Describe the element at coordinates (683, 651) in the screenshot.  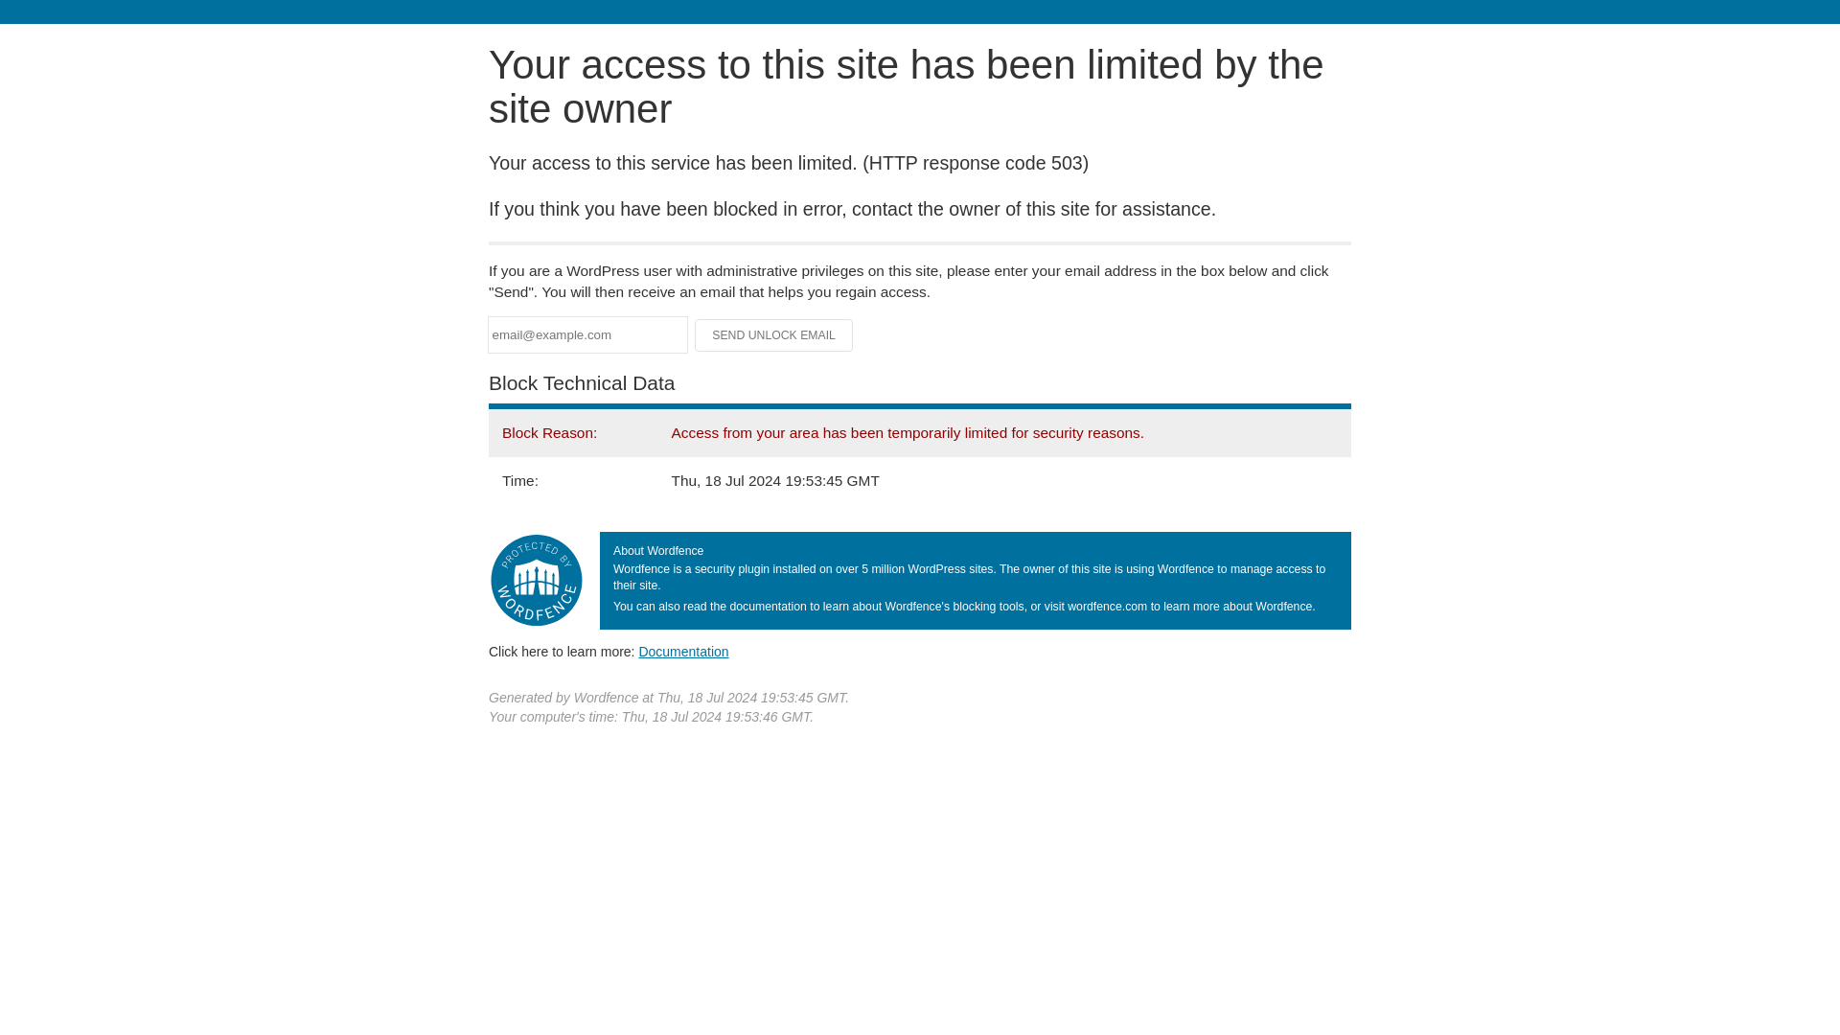
I see `Documentation` at that location.